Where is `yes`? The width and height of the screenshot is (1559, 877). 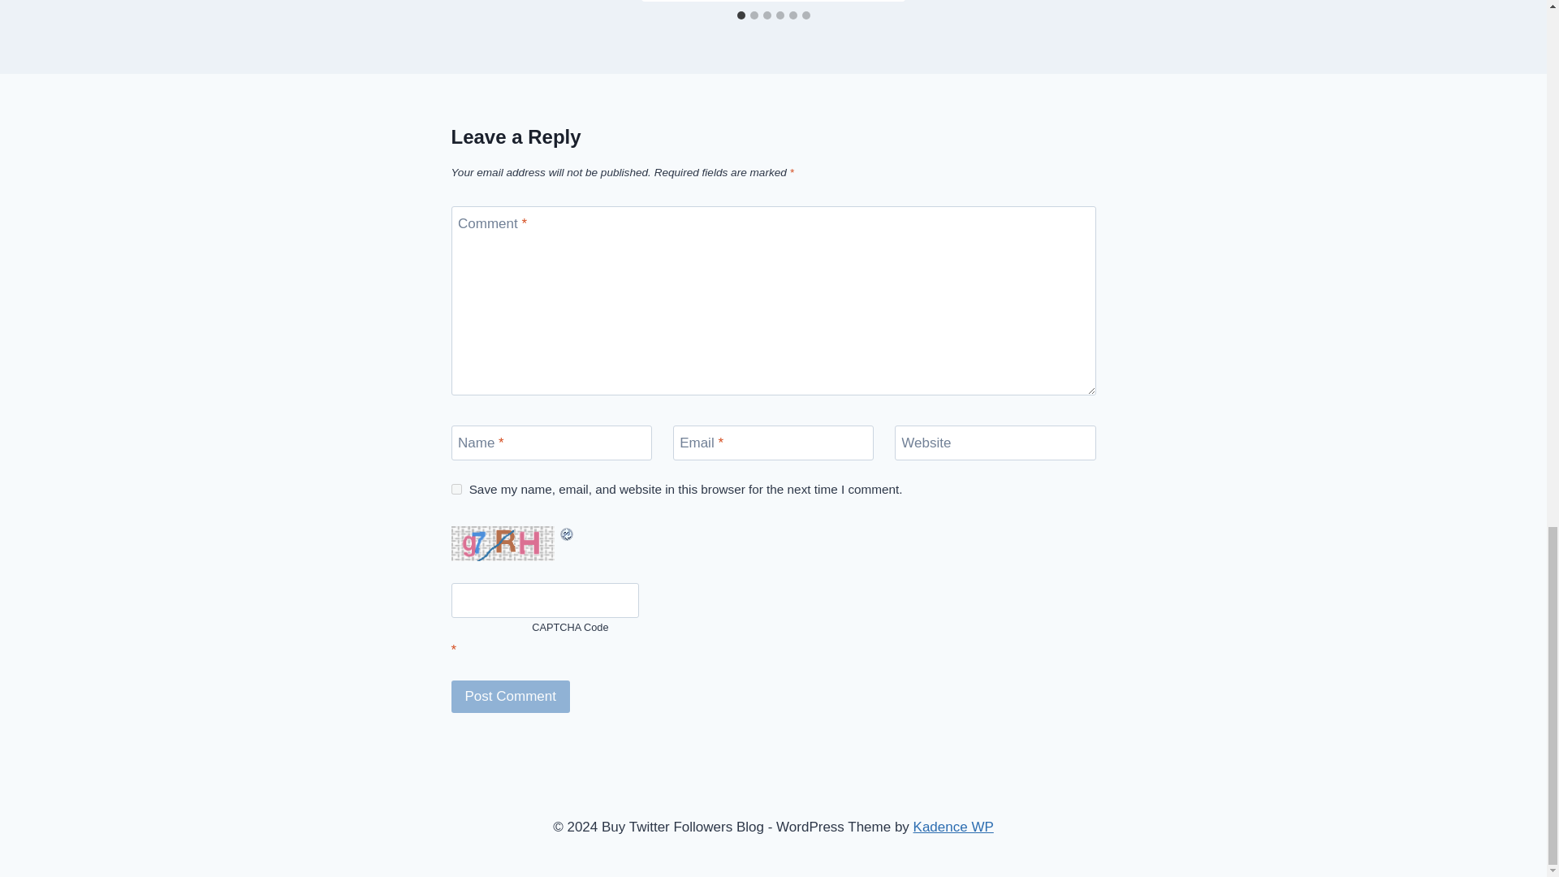 yes is located at coordinates (456, 489).